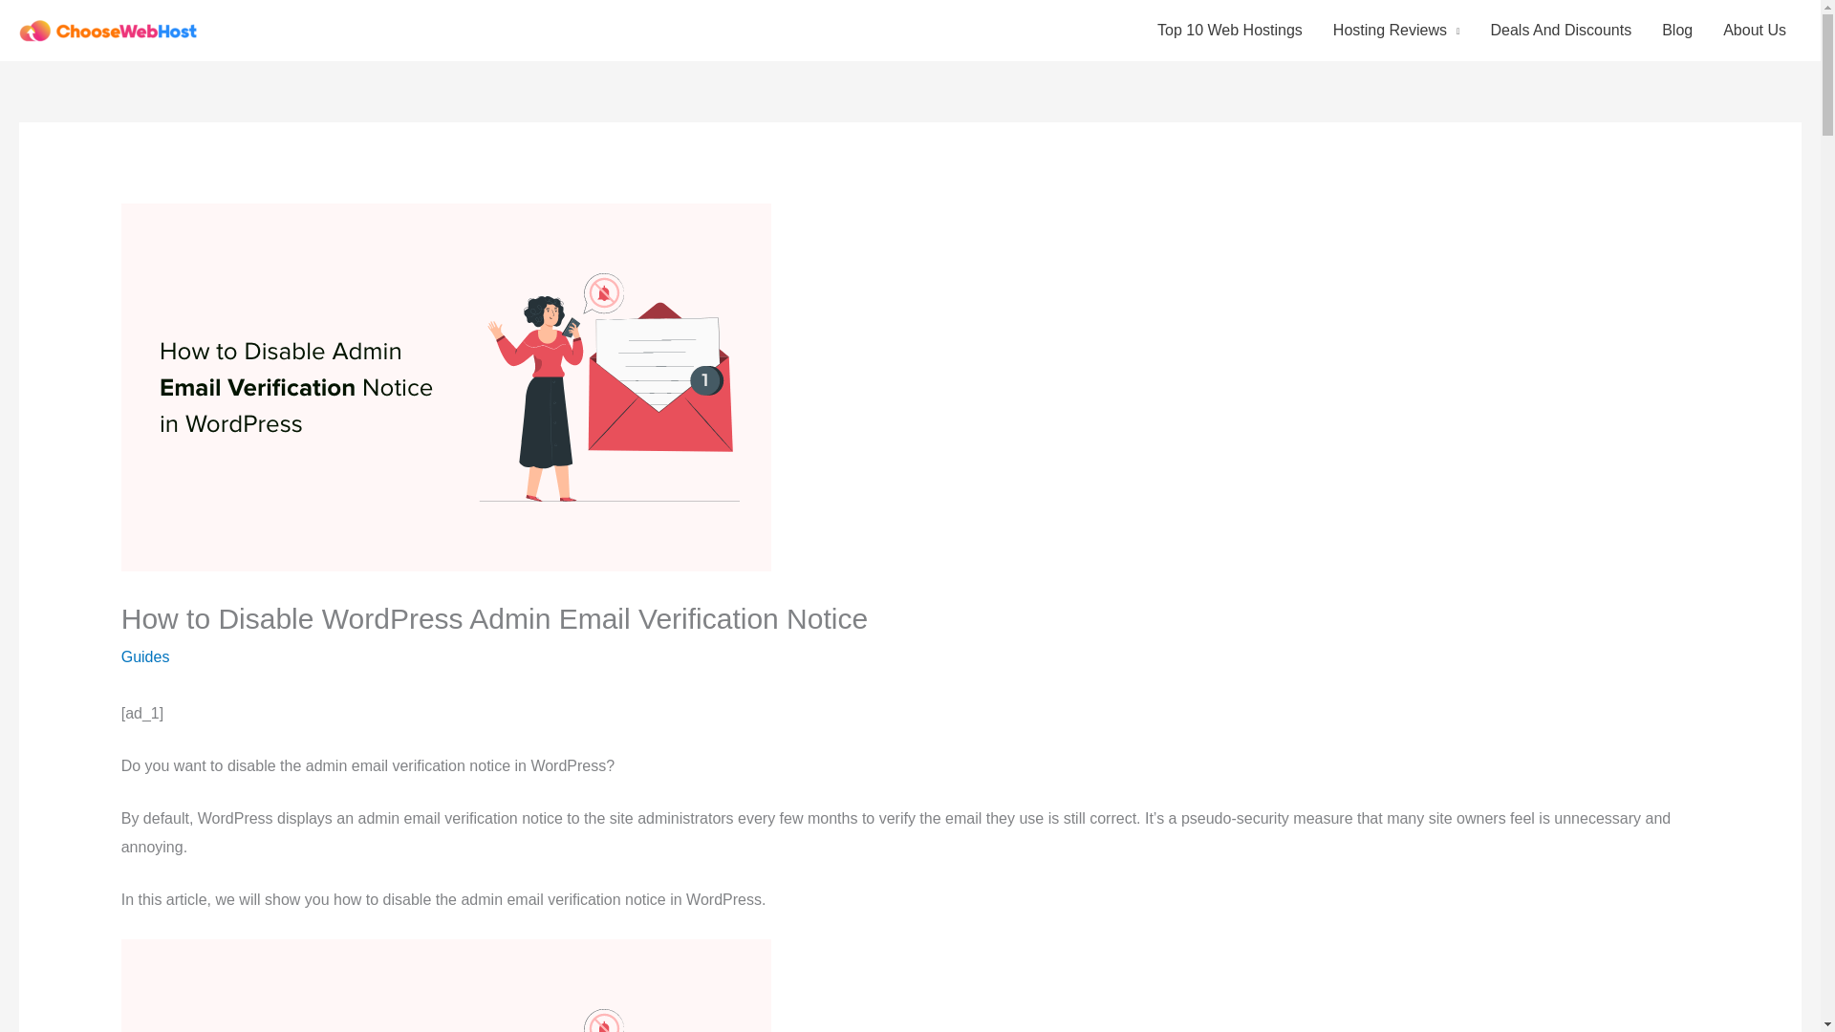 This screenshot has width=1835, height=1032. Describe the element at coordinates (145, 656) in the screenshot. I see `Guides` at that location.